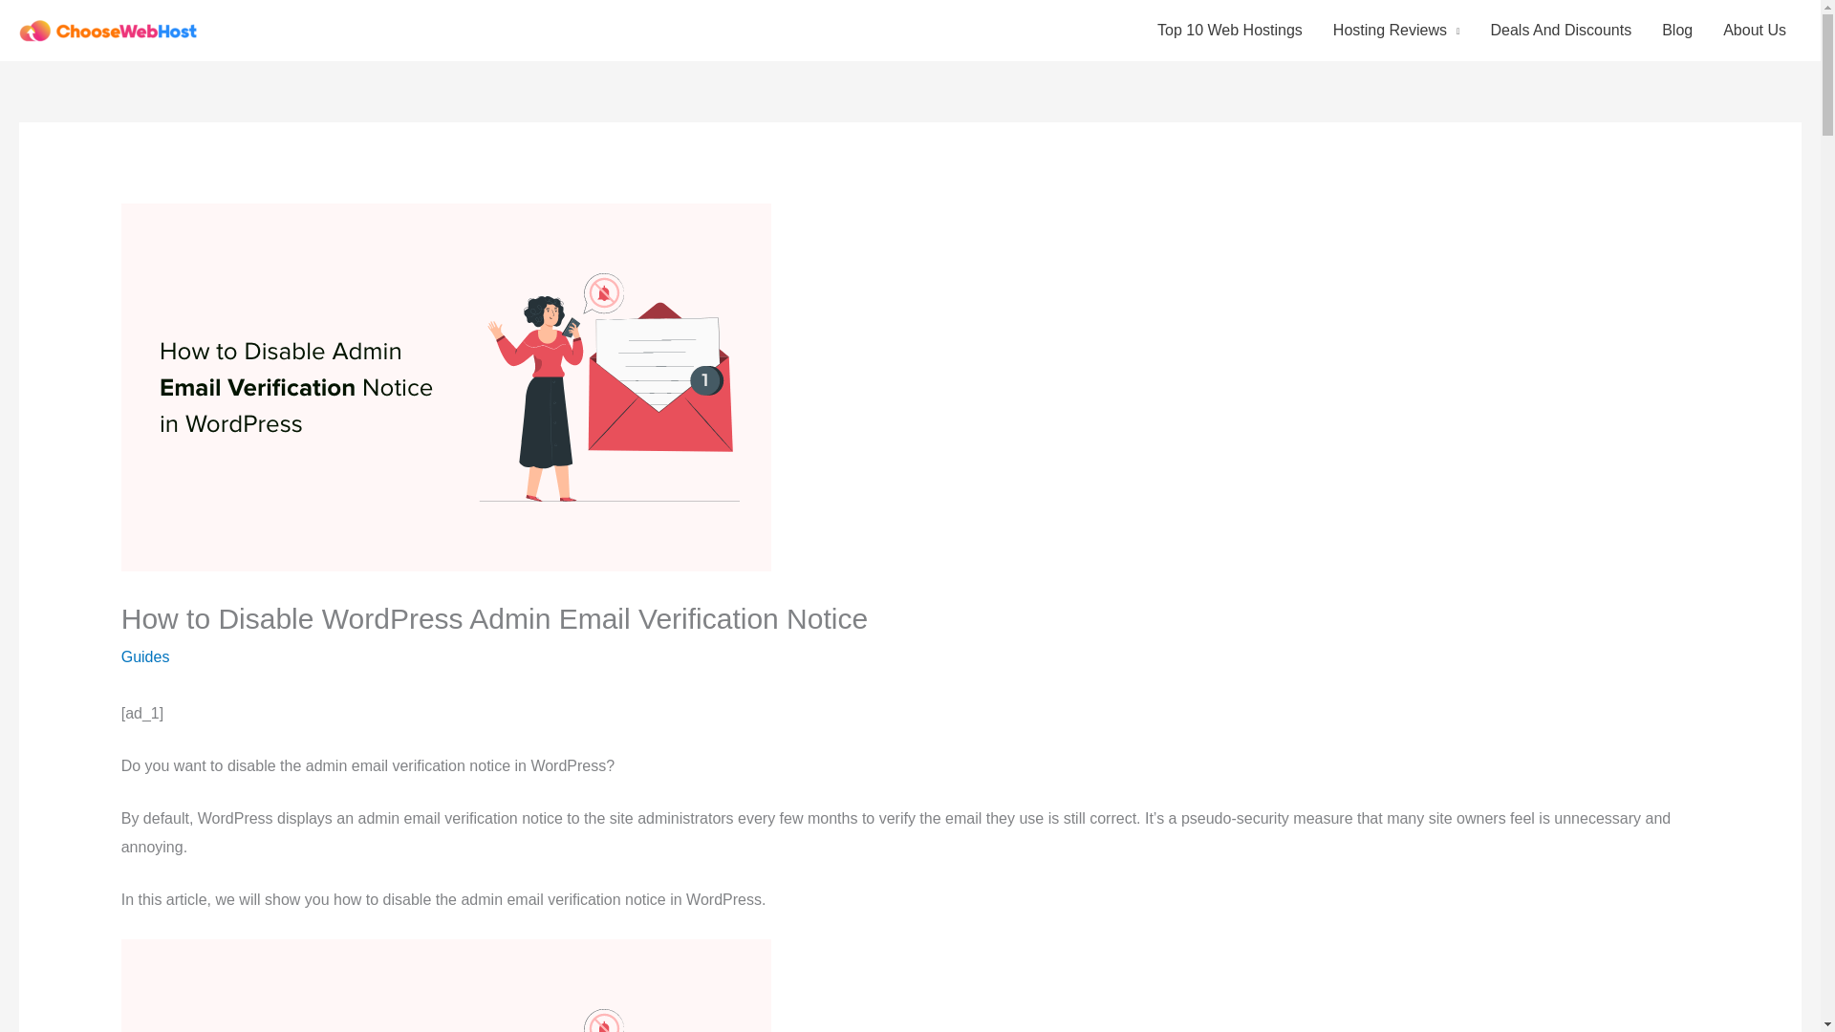 This screenshot has width=1835, height=1032. Describe the element at coordinates (145, 656) in the screenshot. I see `Guides` at that location.